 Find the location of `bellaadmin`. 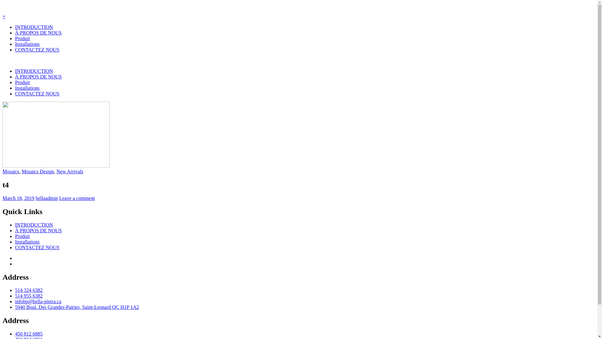

bellaadmin is located at coordinates (47, 198).